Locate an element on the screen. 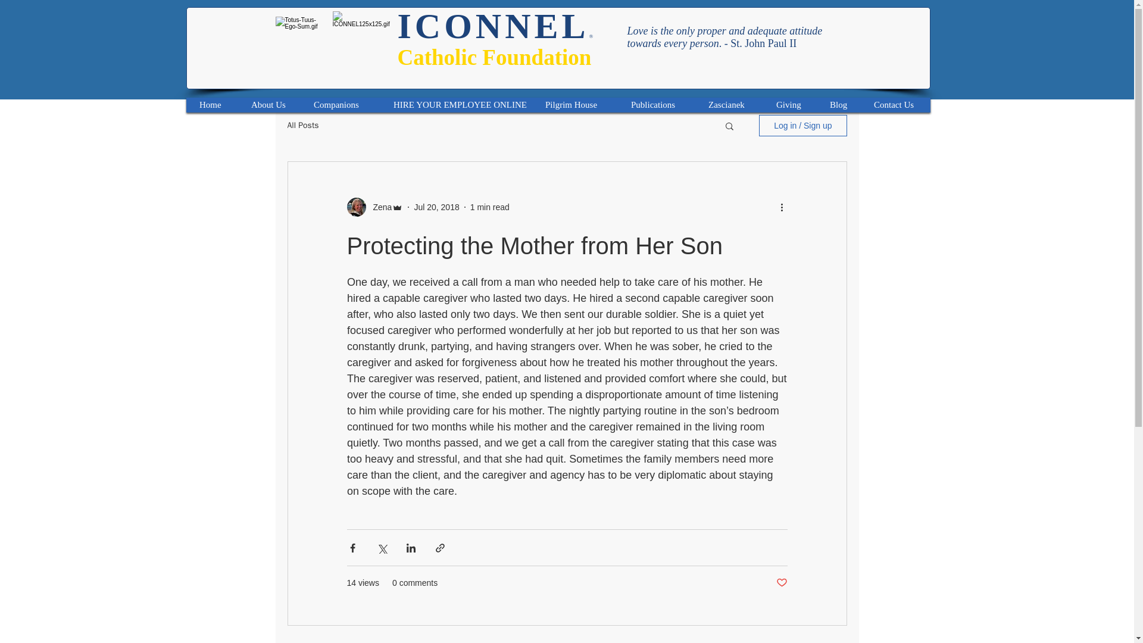 Image resolution: width=1143 pixels, height=643 pixels. 1 min read is located at coordinates (489, 207).